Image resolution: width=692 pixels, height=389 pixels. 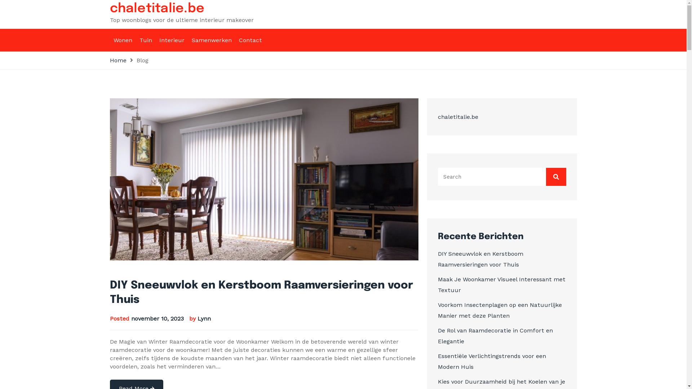 I want to click on chaletitalie.be, so click(x=458, y=117).